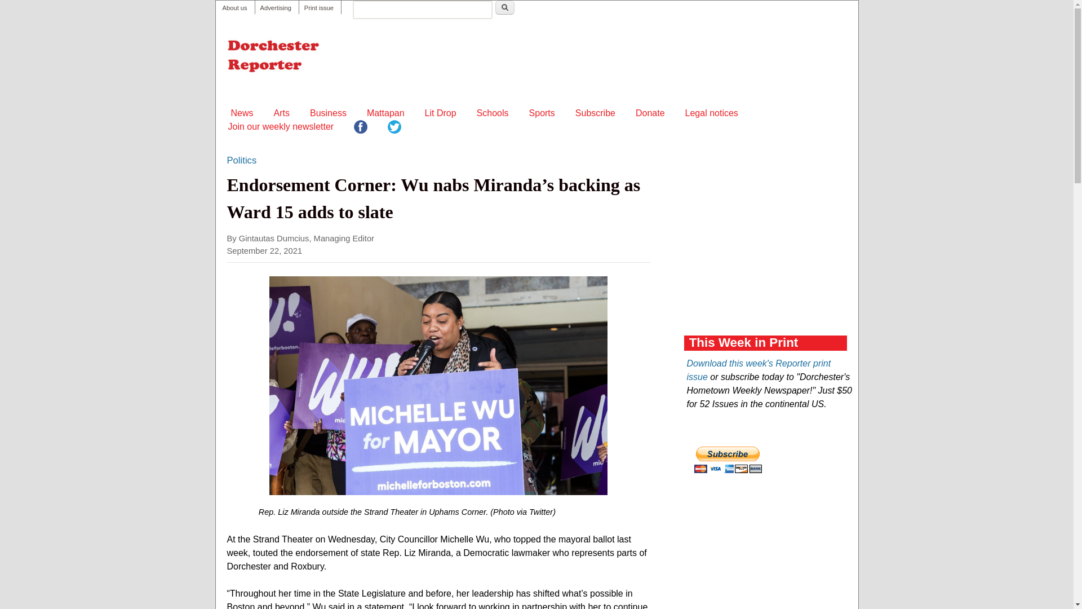 This screenshot has width=1082, height=609. What do you see at coordinates (542, 113) in the screenshot?
I see `Sports` at bounding box center [542, 113].